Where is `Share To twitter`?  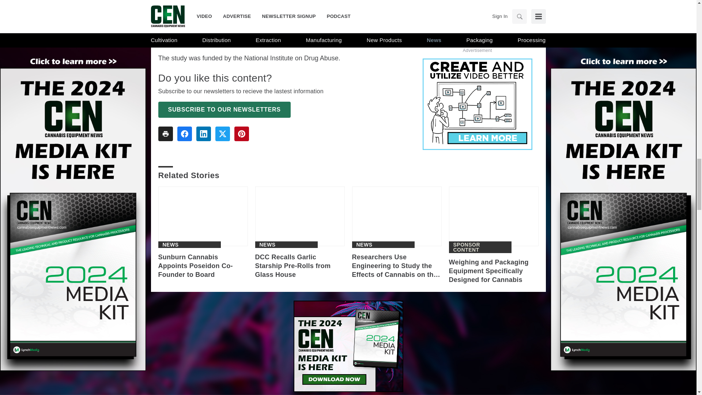
Share To twitter is located at coordinates (222, 133).